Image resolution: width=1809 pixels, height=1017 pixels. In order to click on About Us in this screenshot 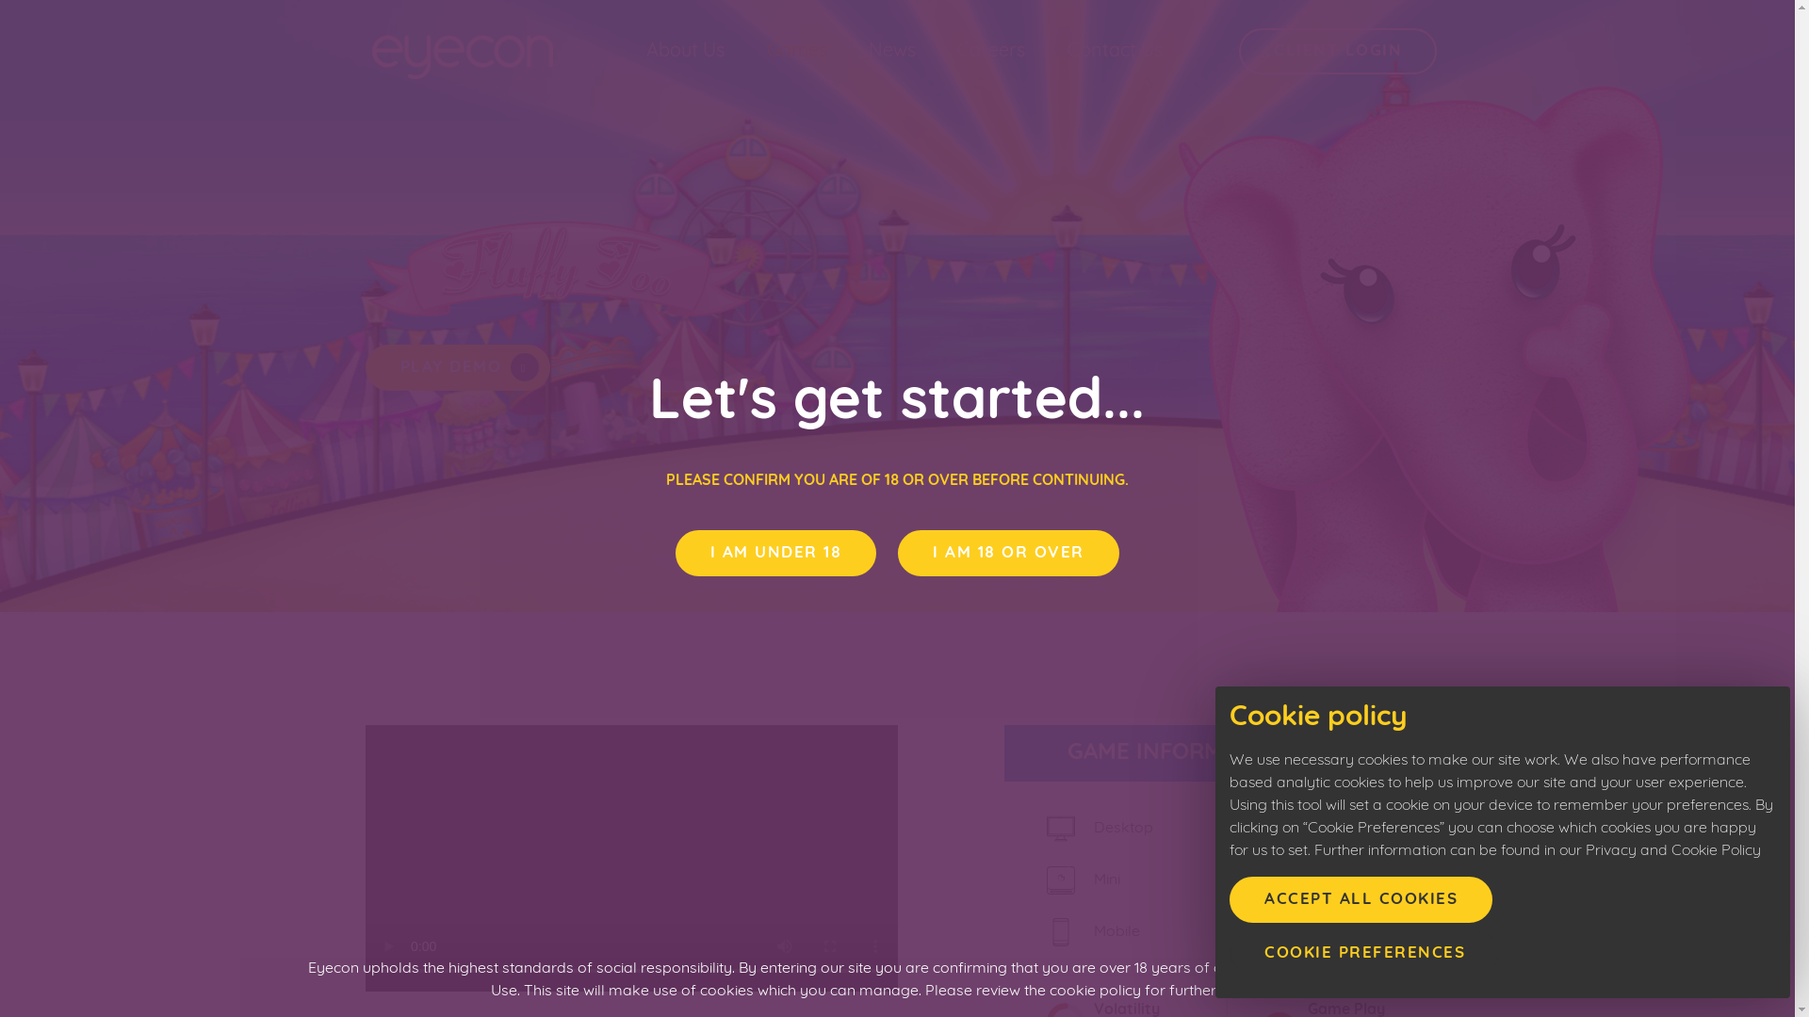, I will do `click(686, 52)`.